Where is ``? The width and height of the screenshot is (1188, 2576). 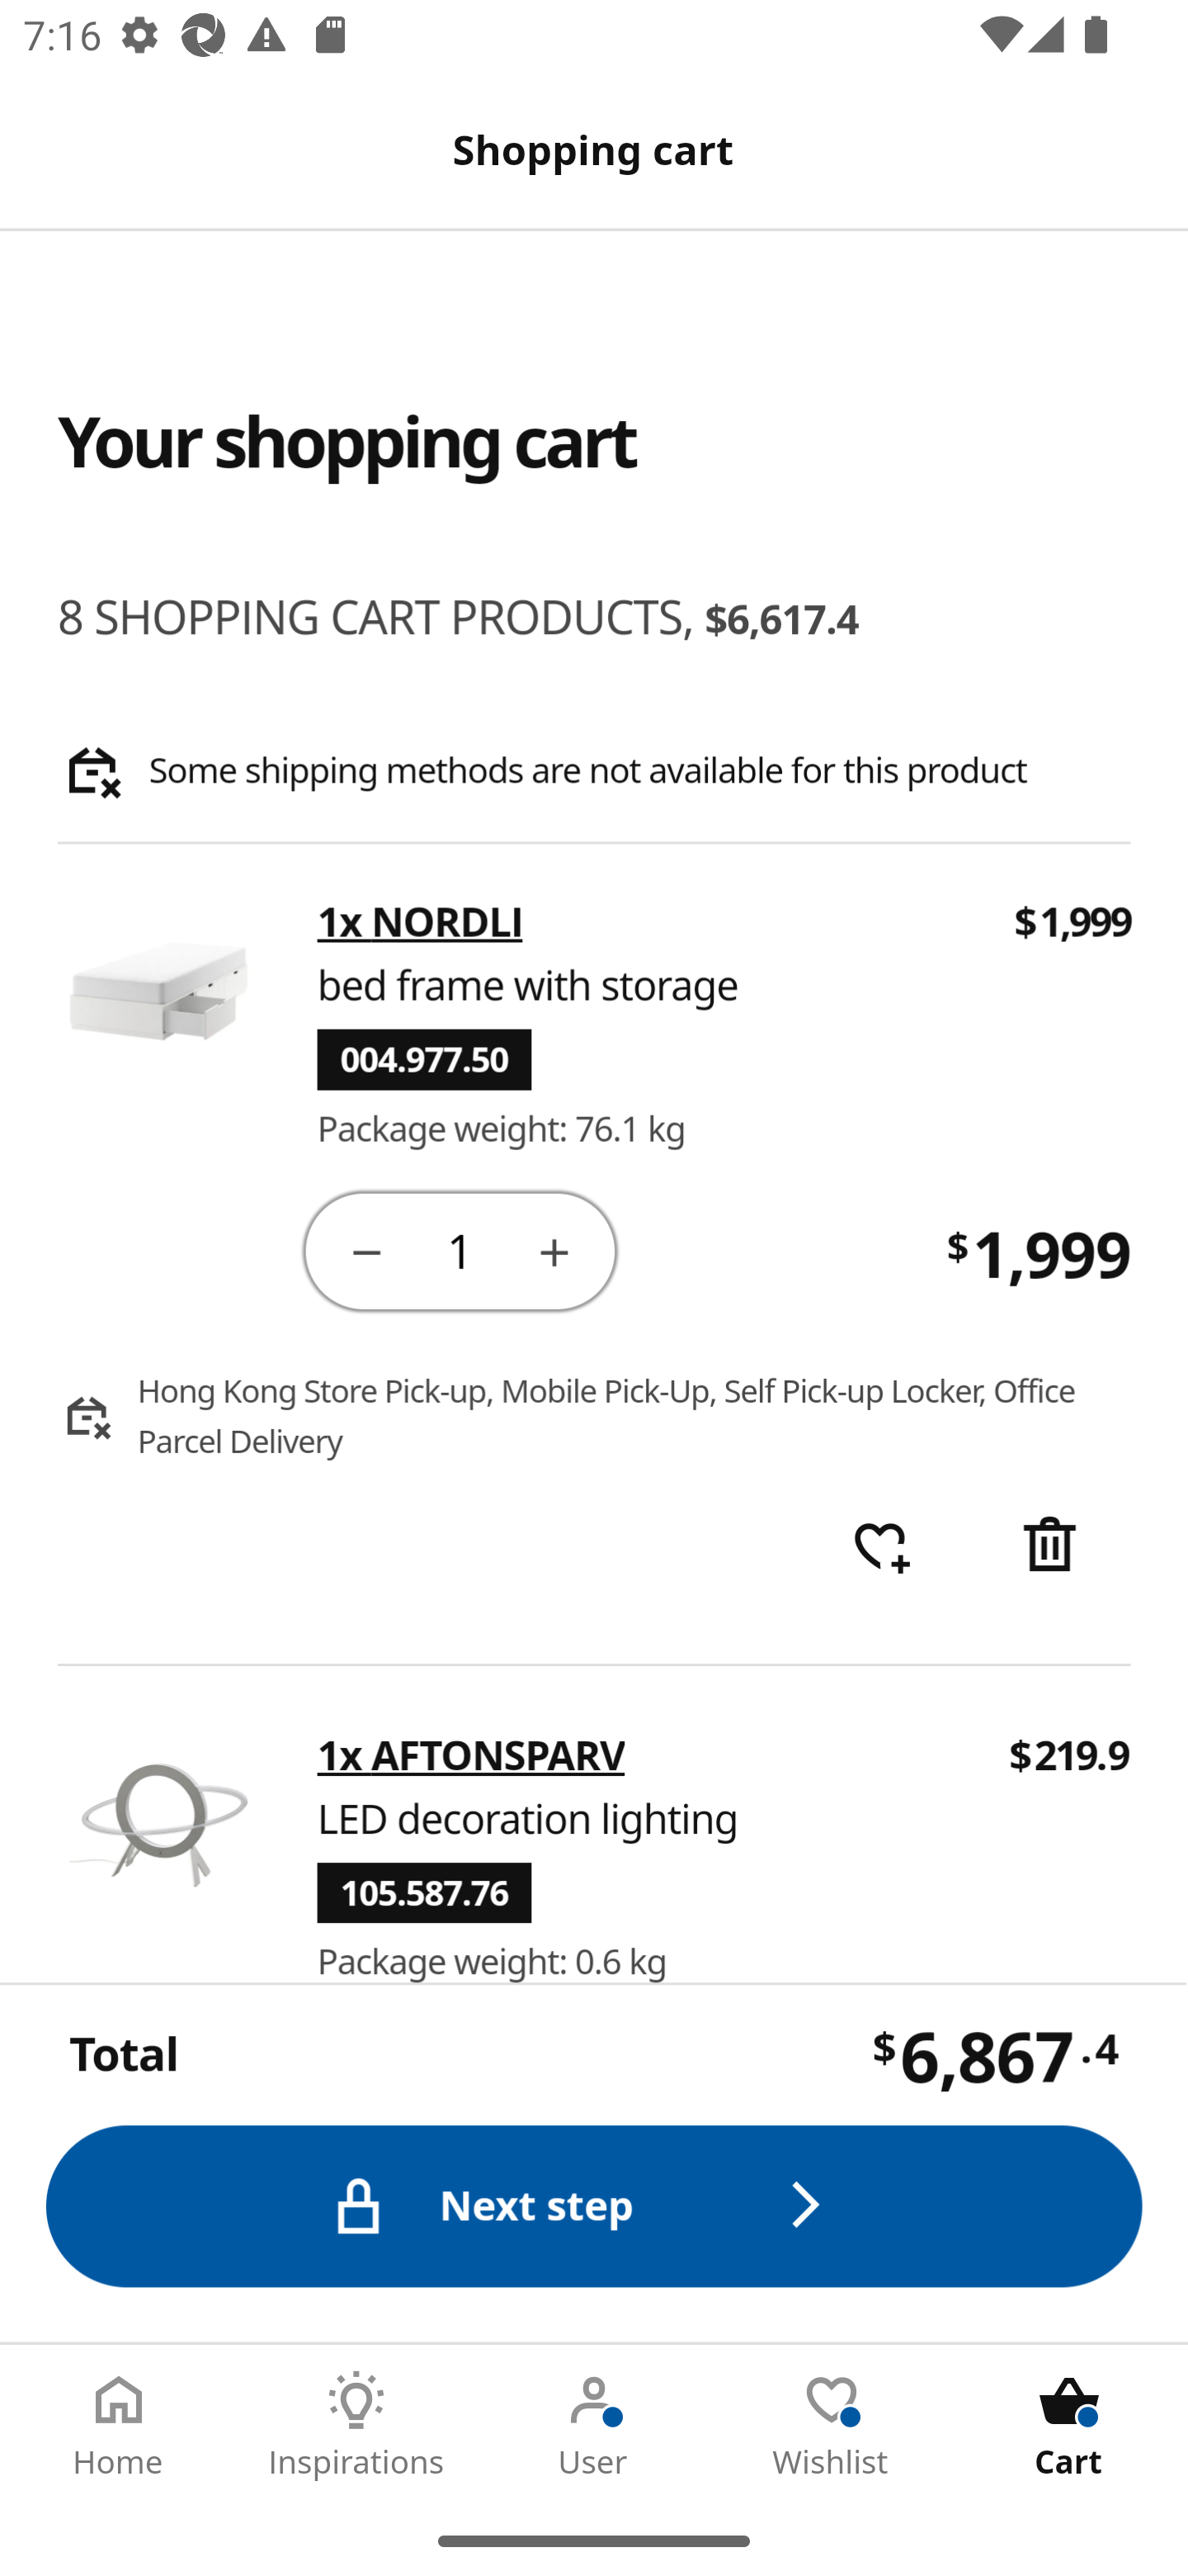
 is located at coordinates (1053, 1547).